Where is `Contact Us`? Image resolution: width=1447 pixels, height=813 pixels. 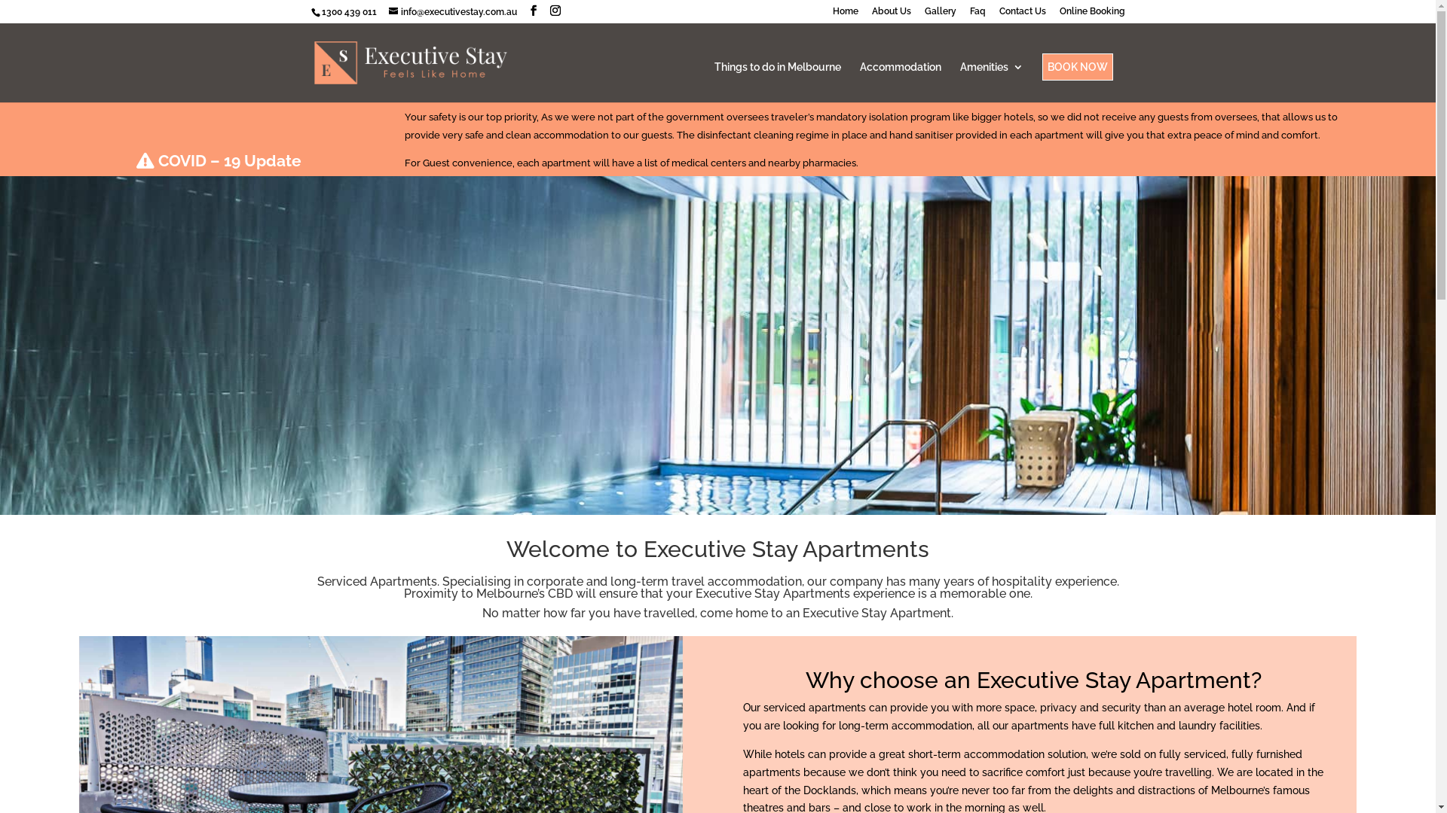
Contact Us is located at coordinates (1023, 15).